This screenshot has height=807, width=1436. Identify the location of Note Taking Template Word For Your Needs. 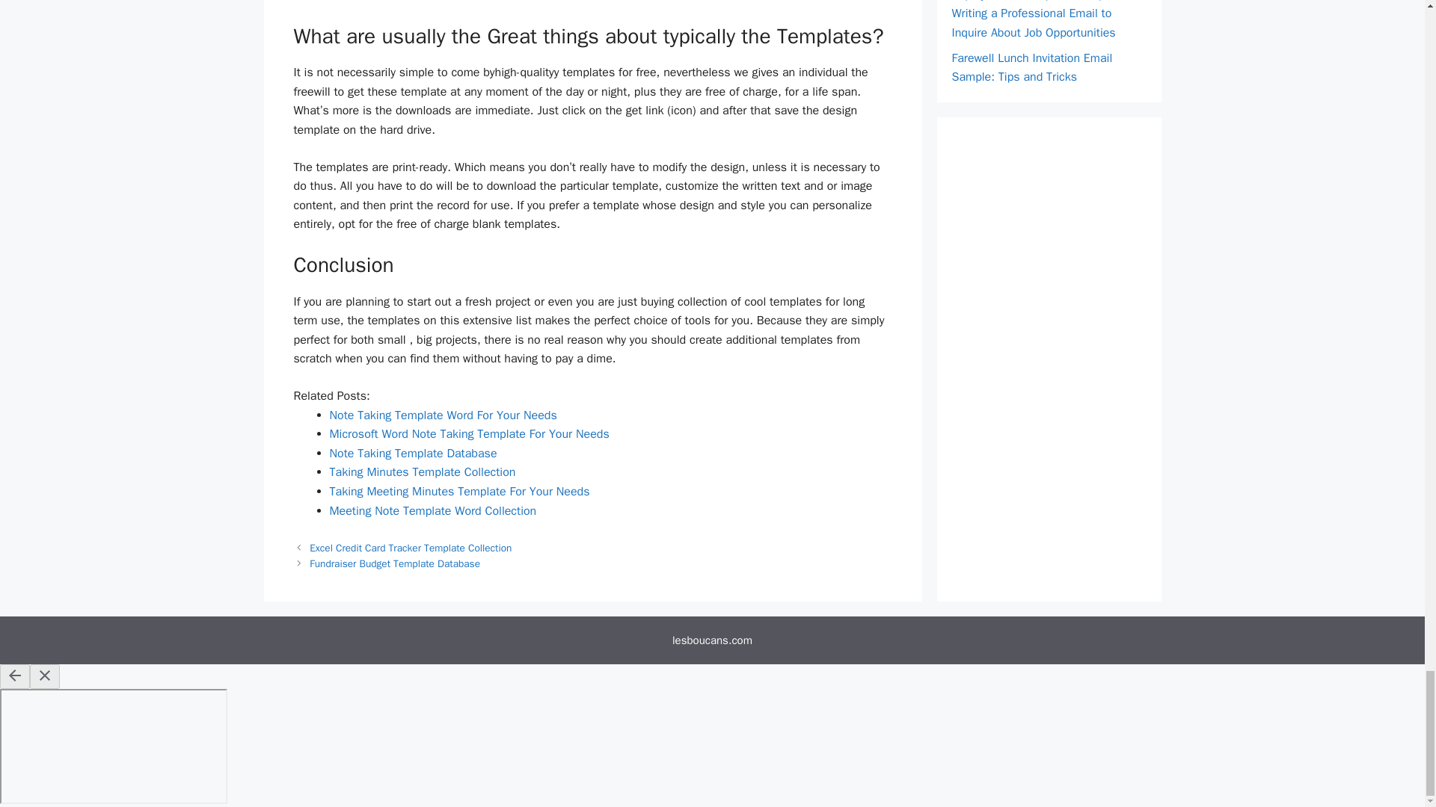
(443, 415).